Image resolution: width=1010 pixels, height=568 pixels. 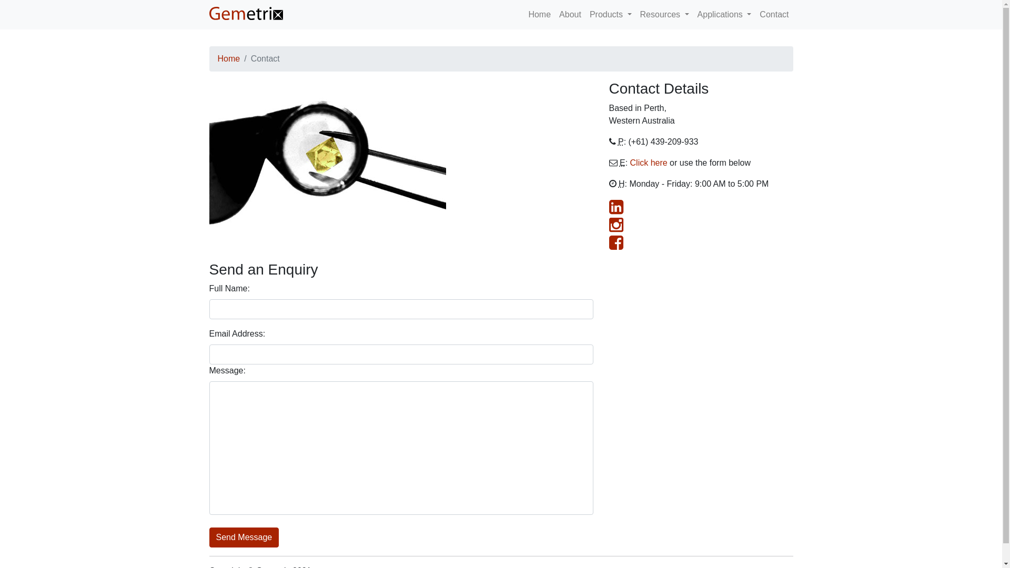 I want to click on Resources, so click(x=665, y=15).